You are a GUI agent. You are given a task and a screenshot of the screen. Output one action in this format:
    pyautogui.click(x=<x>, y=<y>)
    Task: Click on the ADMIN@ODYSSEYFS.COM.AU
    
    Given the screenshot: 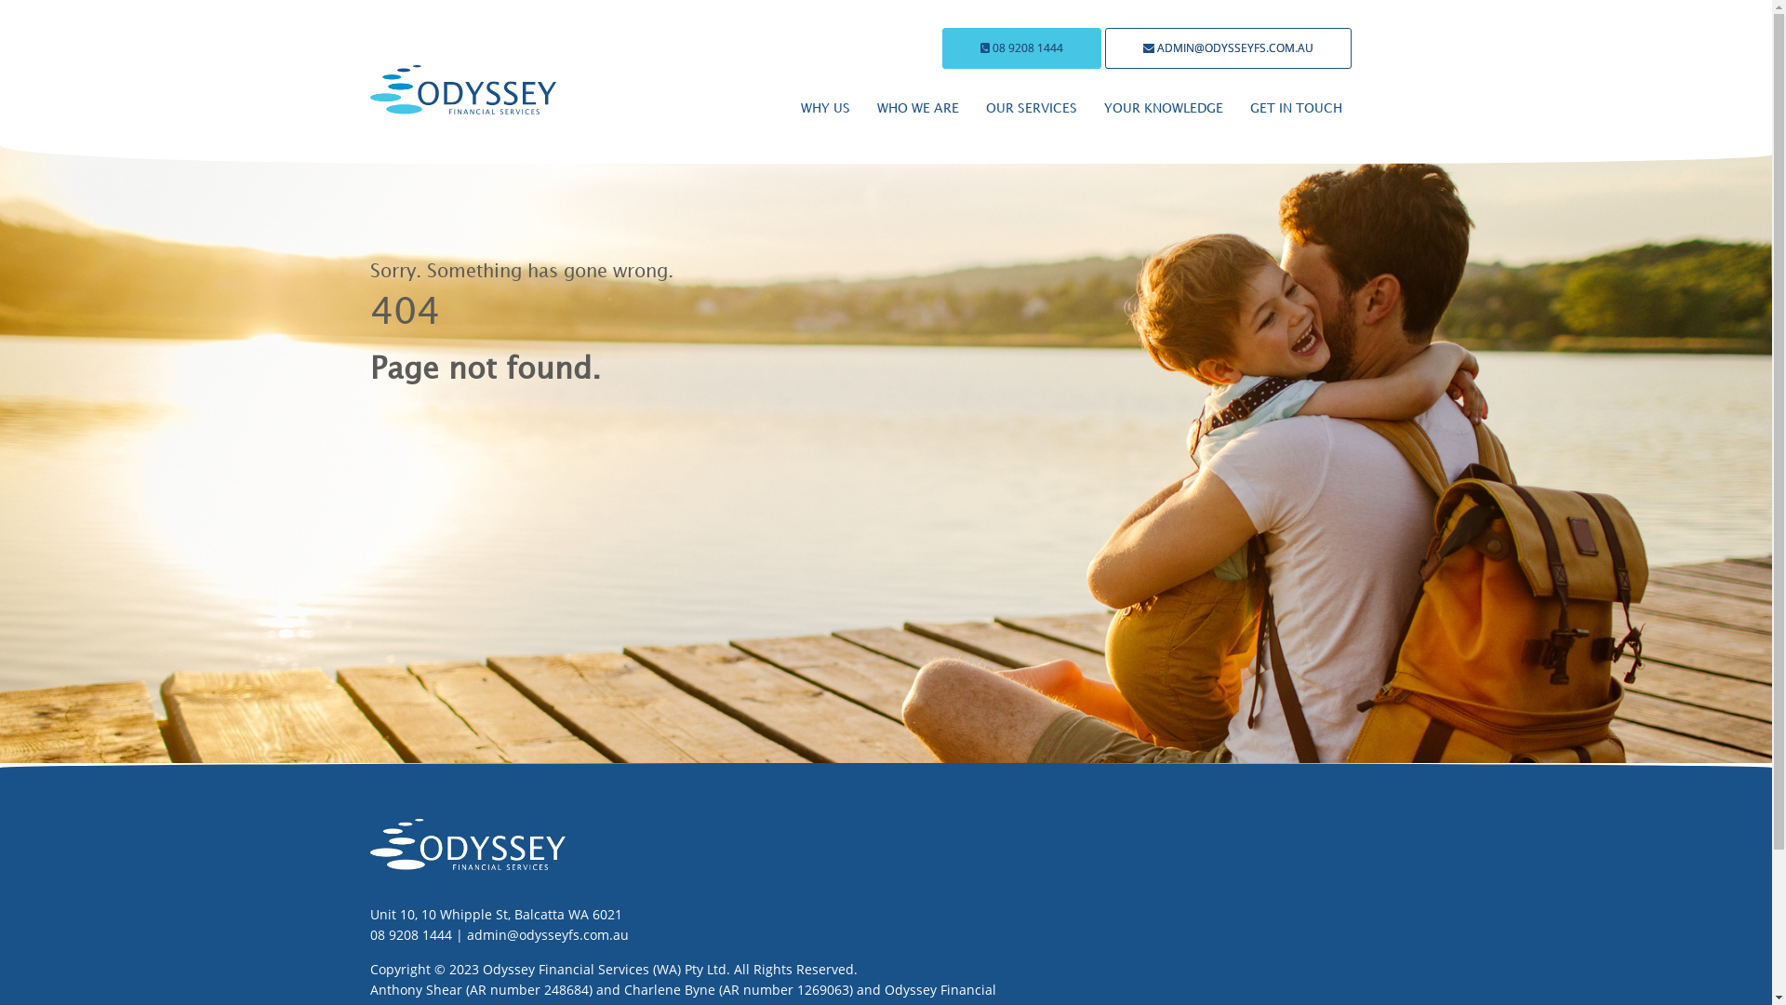 What is the action you would take?
    pyautogui.click(x=1228, y=48)
    